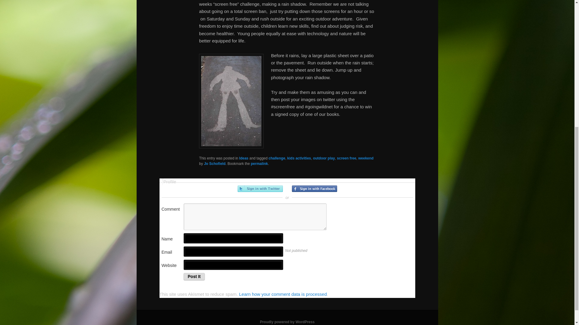 Image resolution: width=579 pixels, height=325 pixels. Describe the element at coordinates (260, 188) in the screenshot. I see `Sign in with Twitter` at that location.